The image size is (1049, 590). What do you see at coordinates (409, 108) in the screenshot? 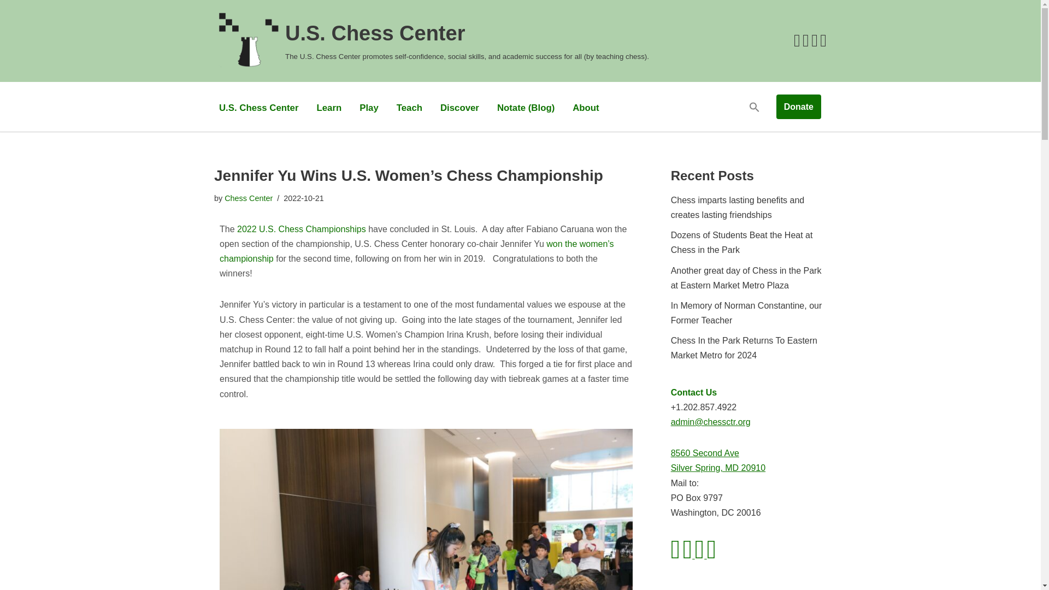
I see `Teach` at bounding box center [409, 108].